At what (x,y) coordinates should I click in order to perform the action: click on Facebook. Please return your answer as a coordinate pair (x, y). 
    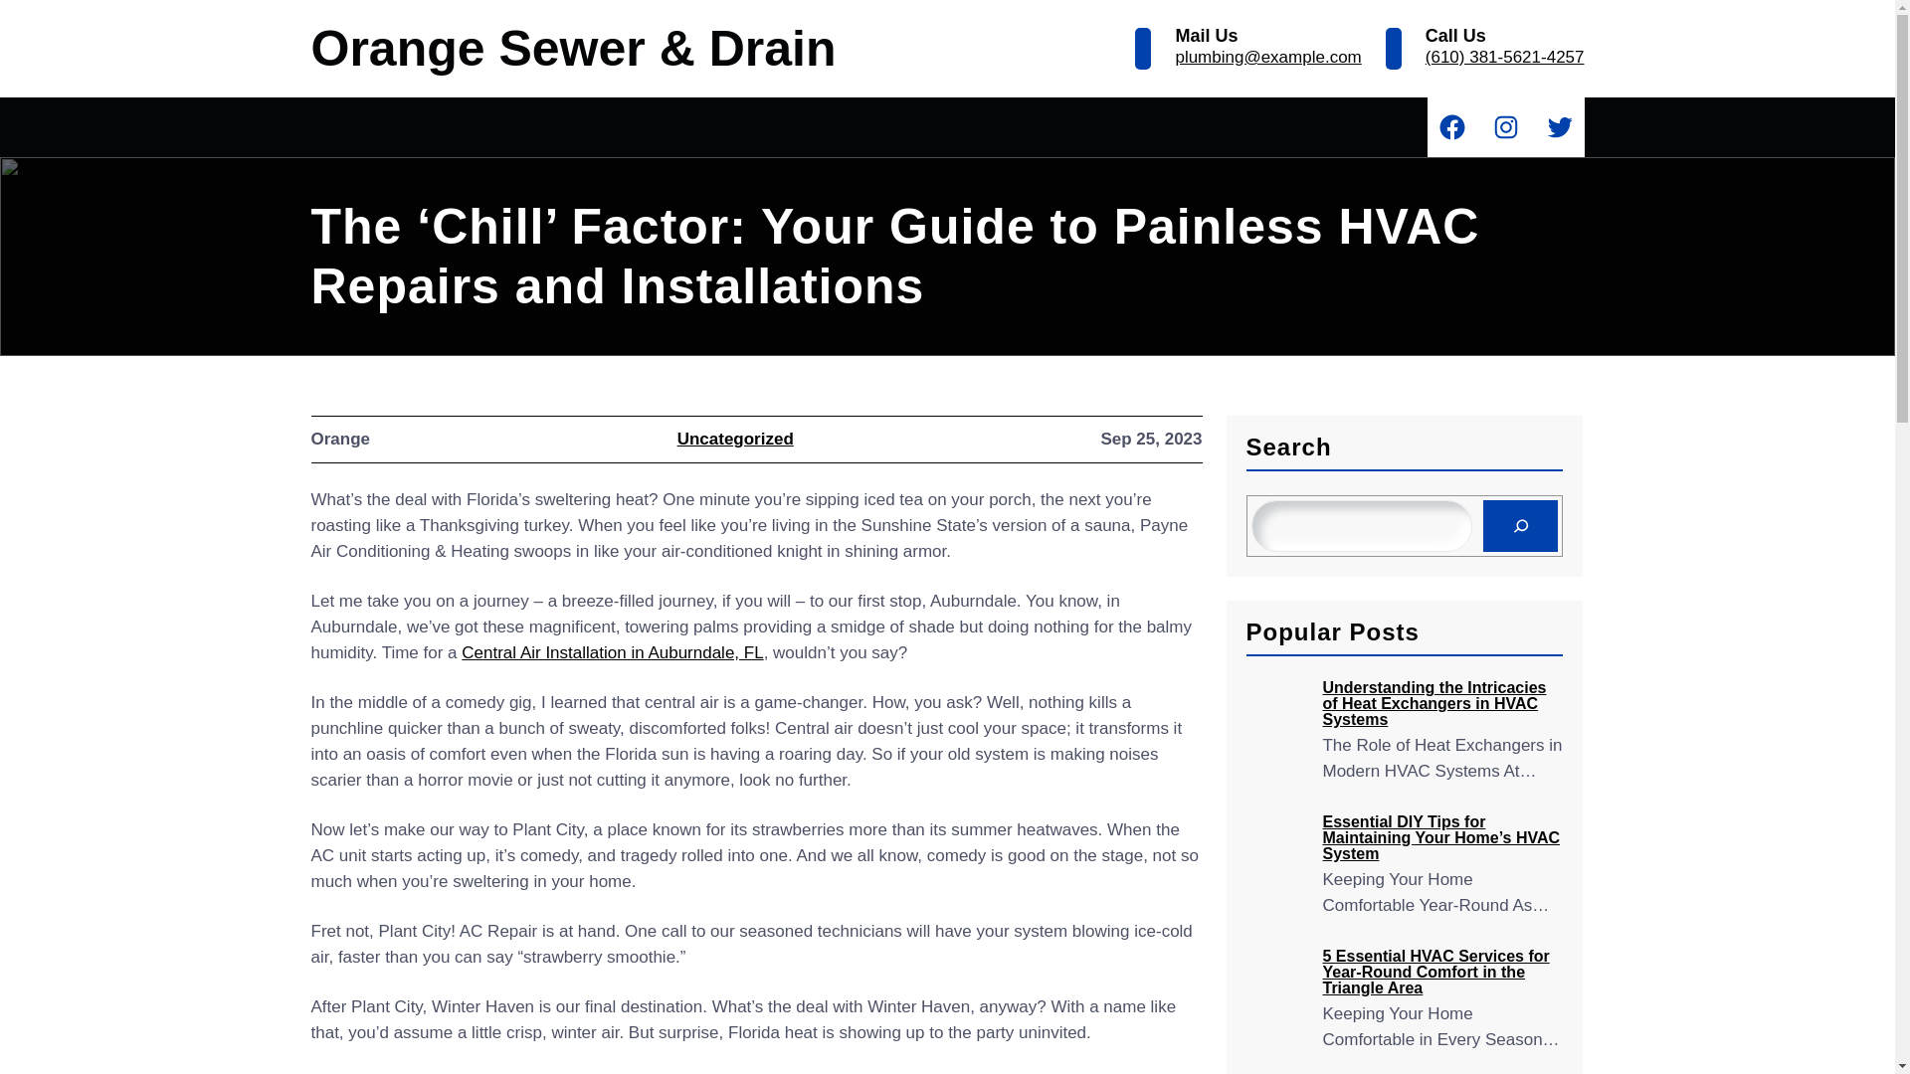
    Looking at the image, I should click on (1450, 127).